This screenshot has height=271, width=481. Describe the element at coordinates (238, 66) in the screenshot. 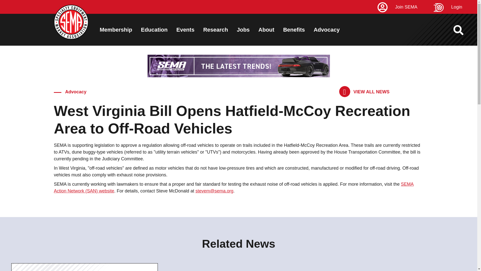

I see `SEMA Show 2024 Attendee` at that location.